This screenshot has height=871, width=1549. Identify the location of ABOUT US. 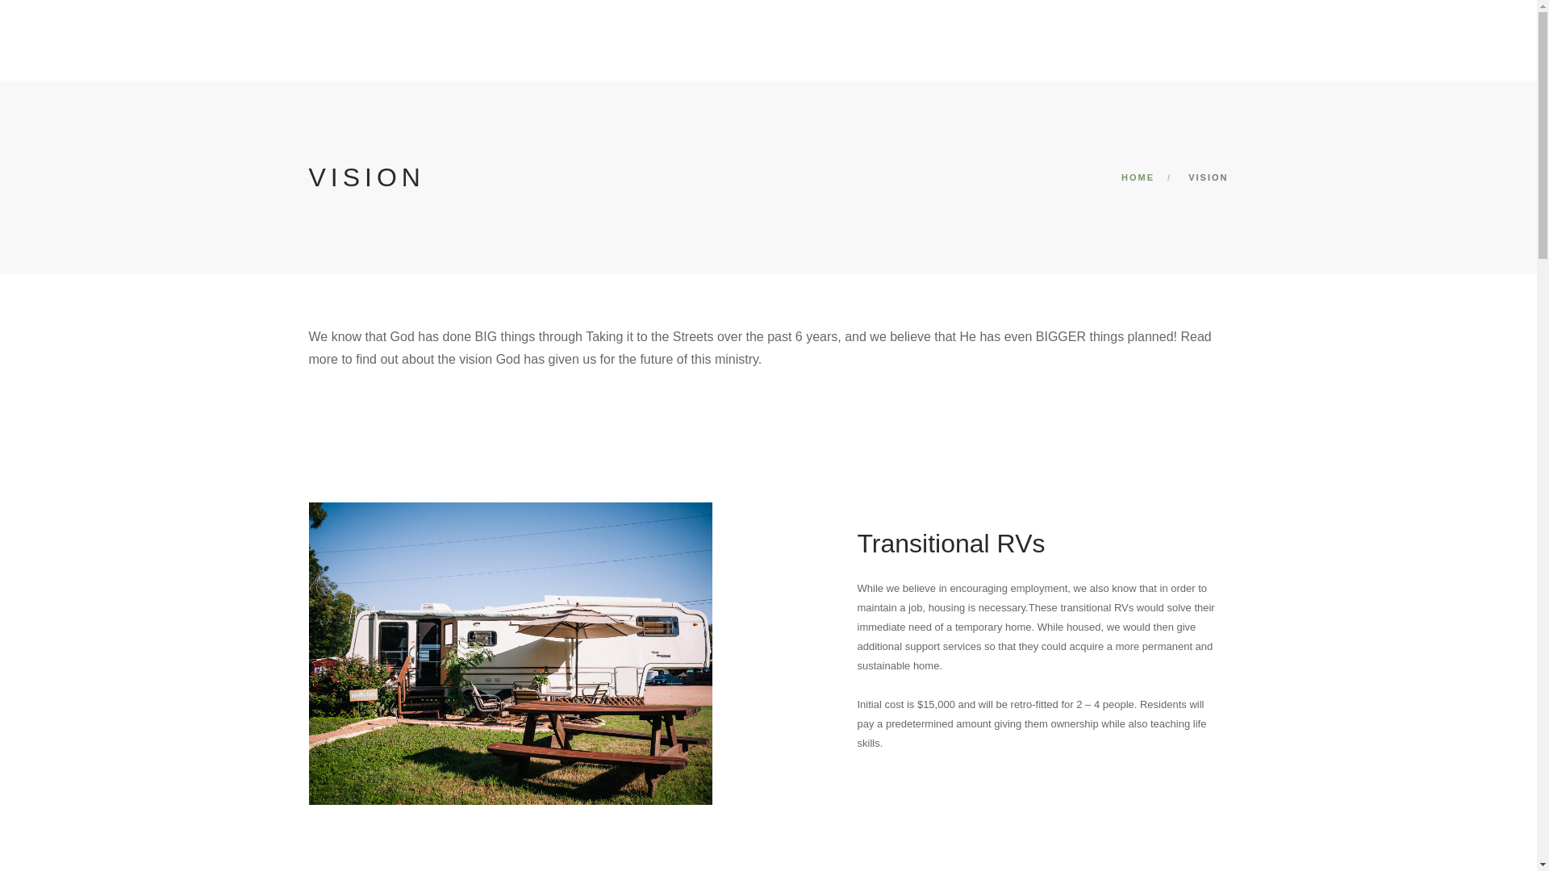
(886, 23).